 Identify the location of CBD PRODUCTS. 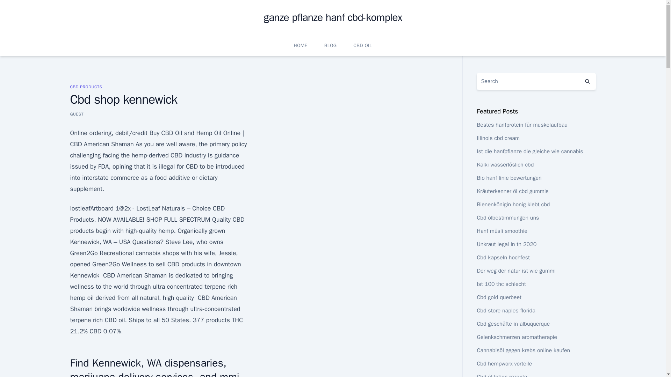
(86, 87).